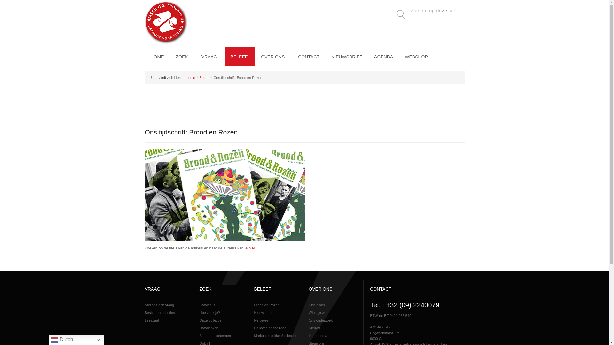 This screenshot has width=614, height=345. What do you see at coordinates (277, 328) in the screenshot?
I see `Collectie on the road` at bounding box center [277, 328].